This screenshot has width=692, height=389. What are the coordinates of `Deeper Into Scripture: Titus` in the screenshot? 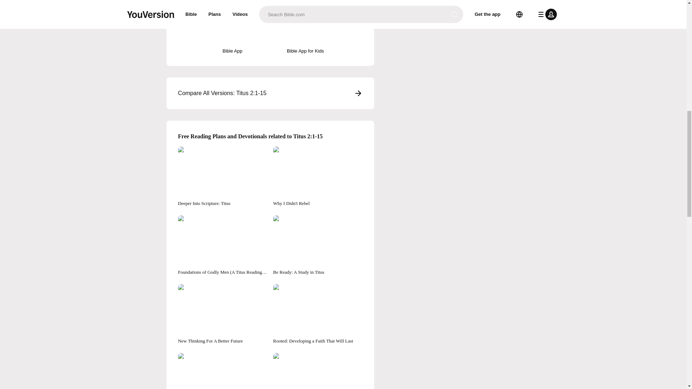 It's located at (222, 176).